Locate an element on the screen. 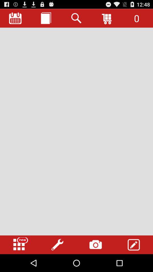 The height and width of the screenshot is (272, 153). view diary is located at coordinates (46, 18).